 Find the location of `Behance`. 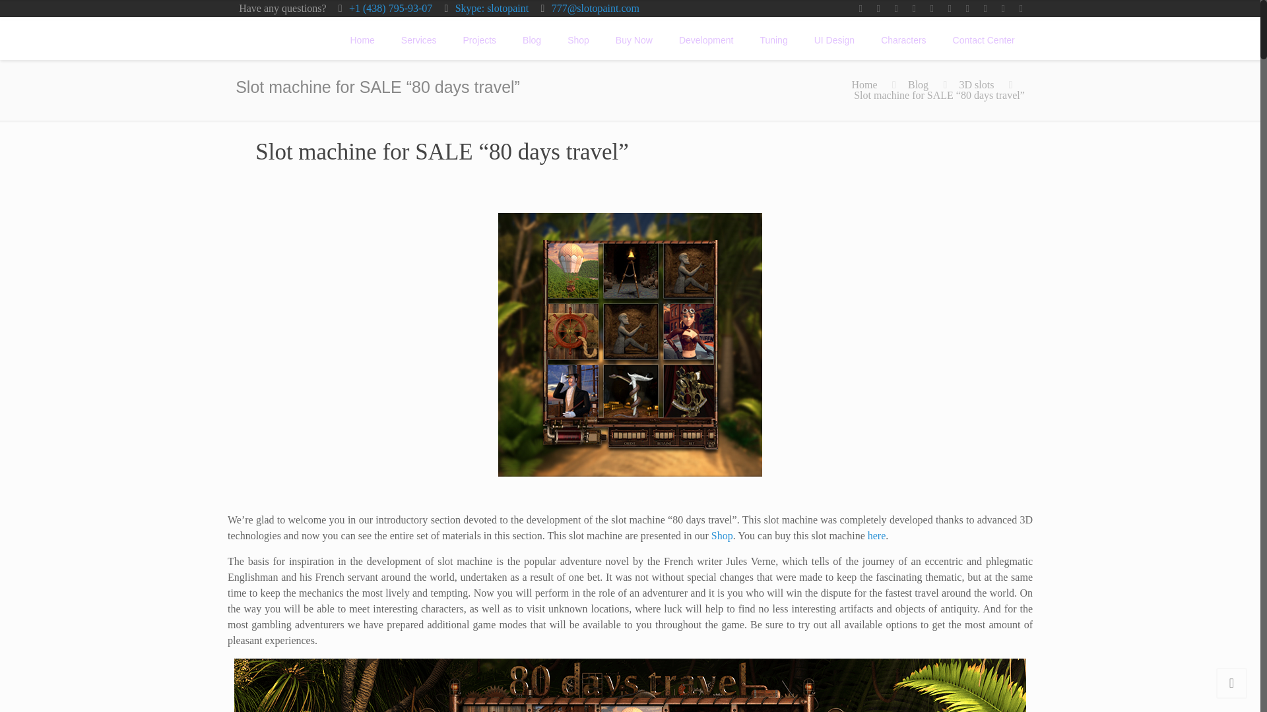

Behance is located at coordinates (1021, 8).